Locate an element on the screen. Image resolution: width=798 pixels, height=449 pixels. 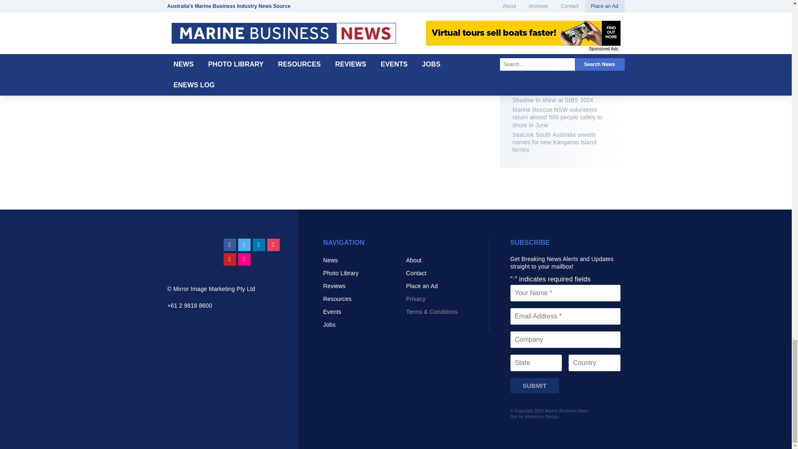
Intervision Design is located at coordinates (541, 417).